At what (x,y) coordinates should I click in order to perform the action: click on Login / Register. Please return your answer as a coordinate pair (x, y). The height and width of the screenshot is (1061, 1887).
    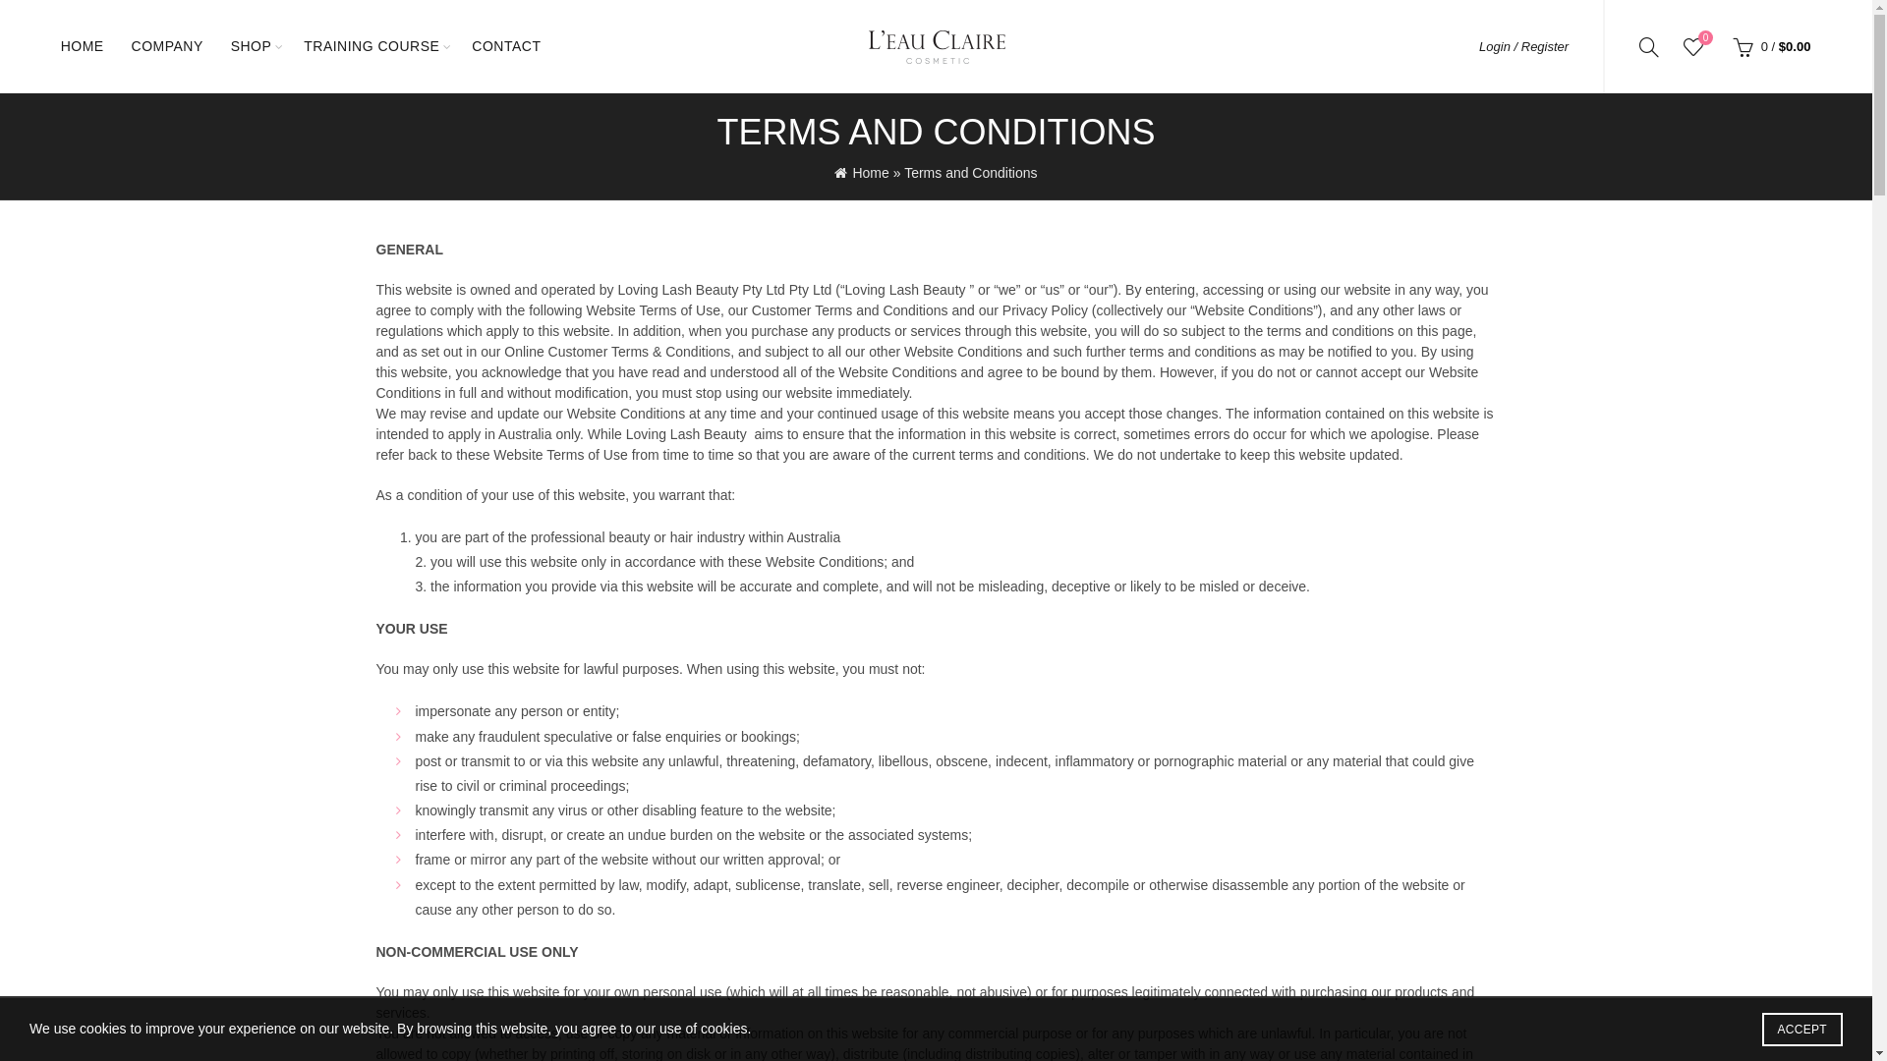
    Looking at the image, I should click on (1523, 46).